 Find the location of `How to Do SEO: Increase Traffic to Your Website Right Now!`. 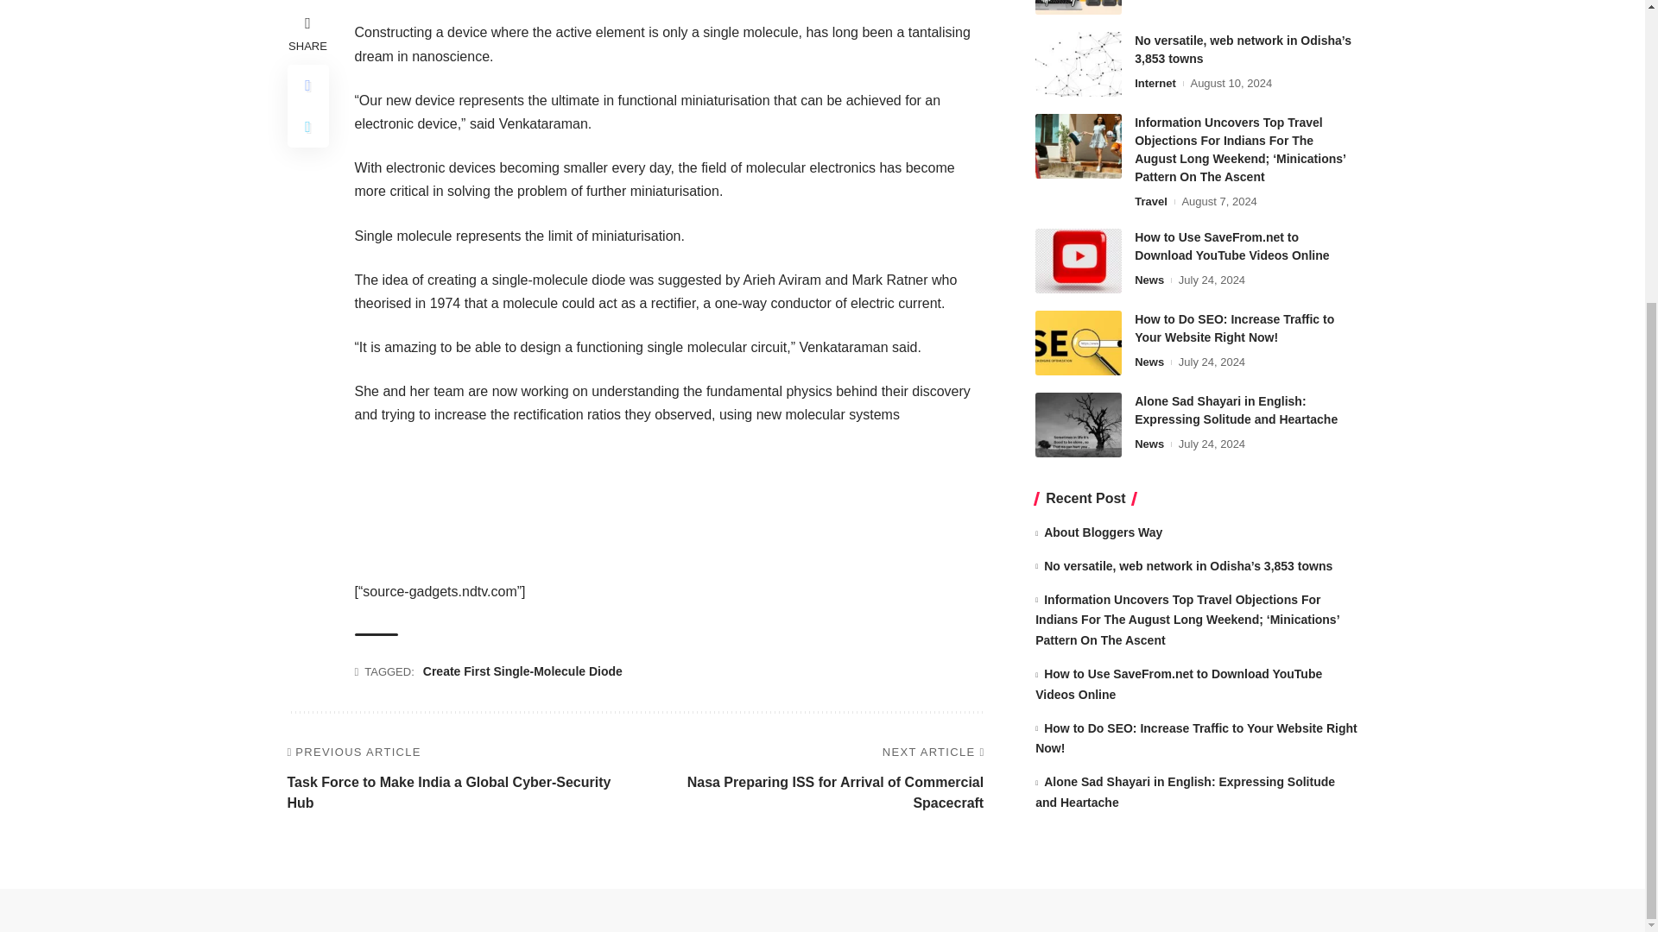

How to Do SEO: Increase Traffic to Your Website Right Now! is located at coordinates (1078, 343).